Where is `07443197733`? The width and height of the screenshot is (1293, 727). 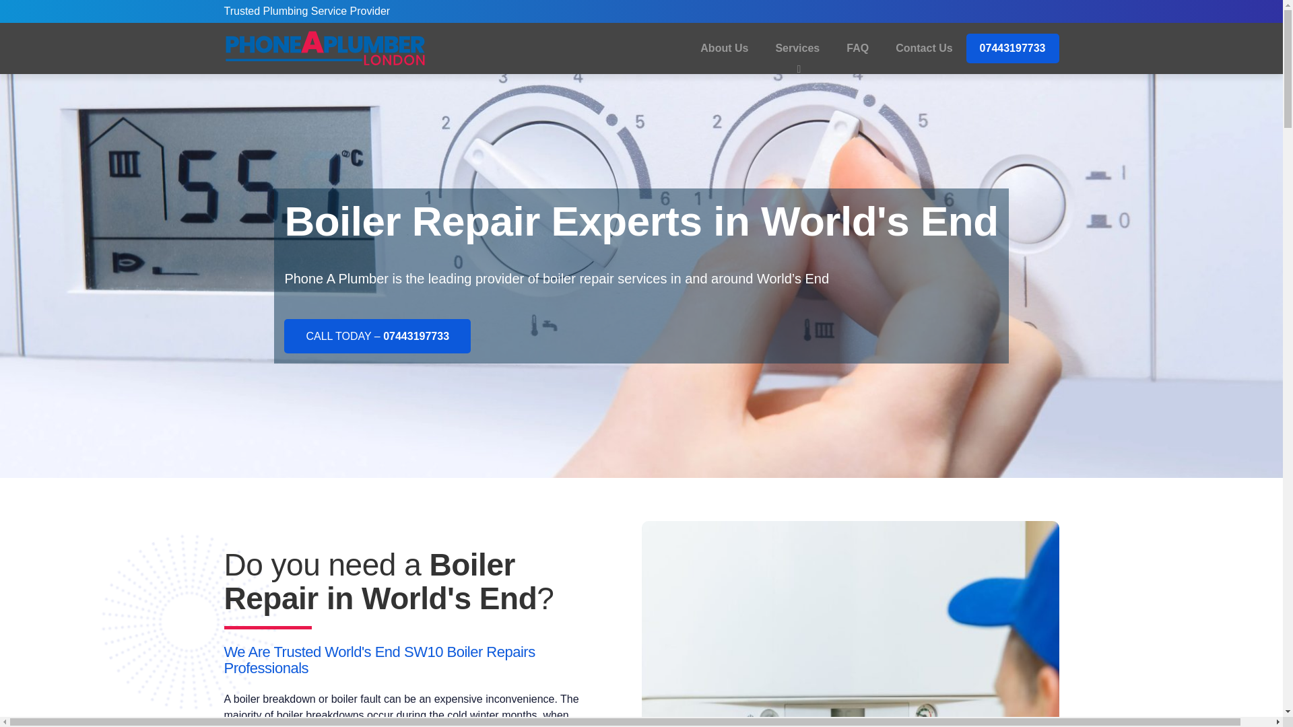
07443197733 is located at coordinates (1012, 48).